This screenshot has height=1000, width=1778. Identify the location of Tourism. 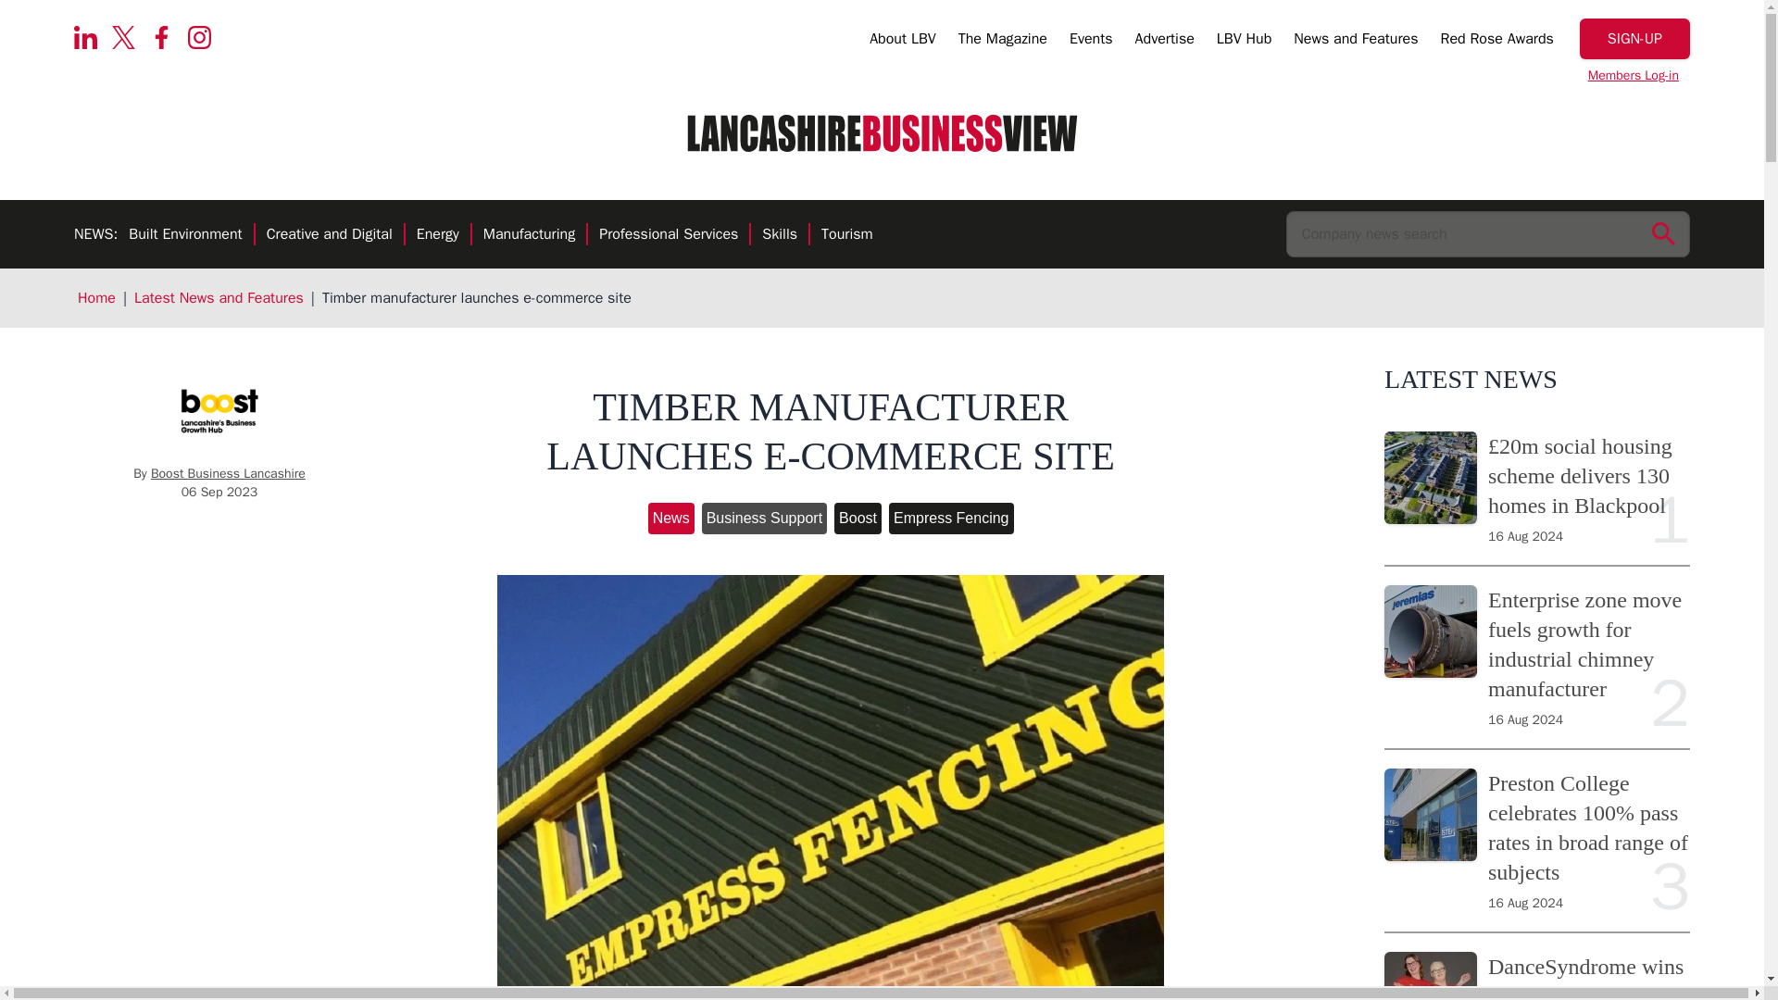
(846, 235).